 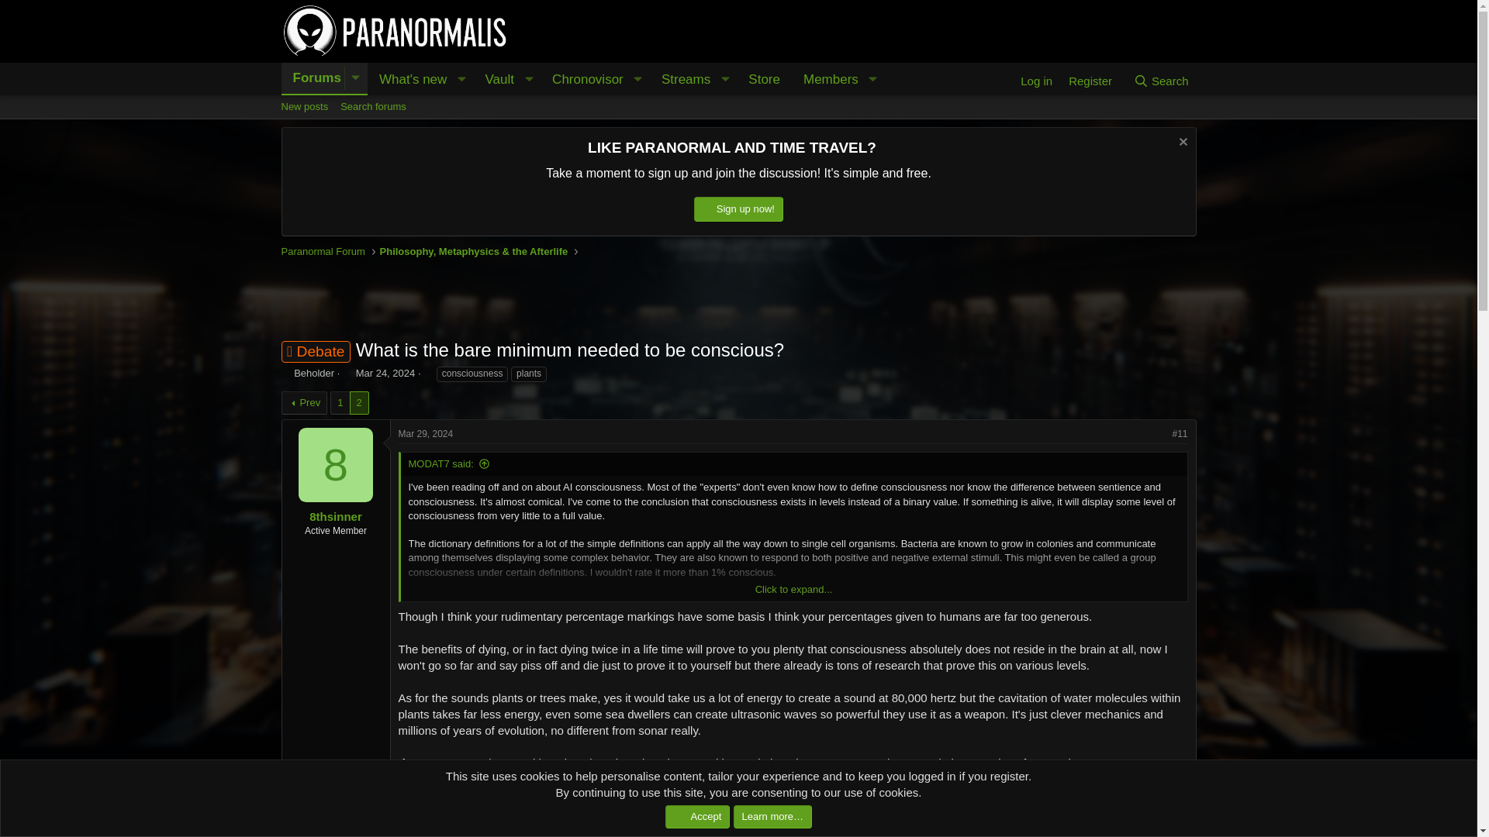 What do you see at coordinates (1161, 81) in the screenshot?
I see `Search` at bounding box center [1161, 81].